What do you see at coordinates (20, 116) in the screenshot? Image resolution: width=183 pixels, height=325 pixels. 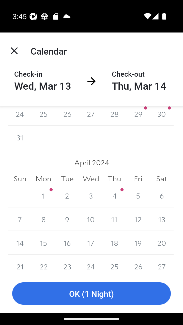 I see `24 24 March 2024` at bounding box center [20, 116].